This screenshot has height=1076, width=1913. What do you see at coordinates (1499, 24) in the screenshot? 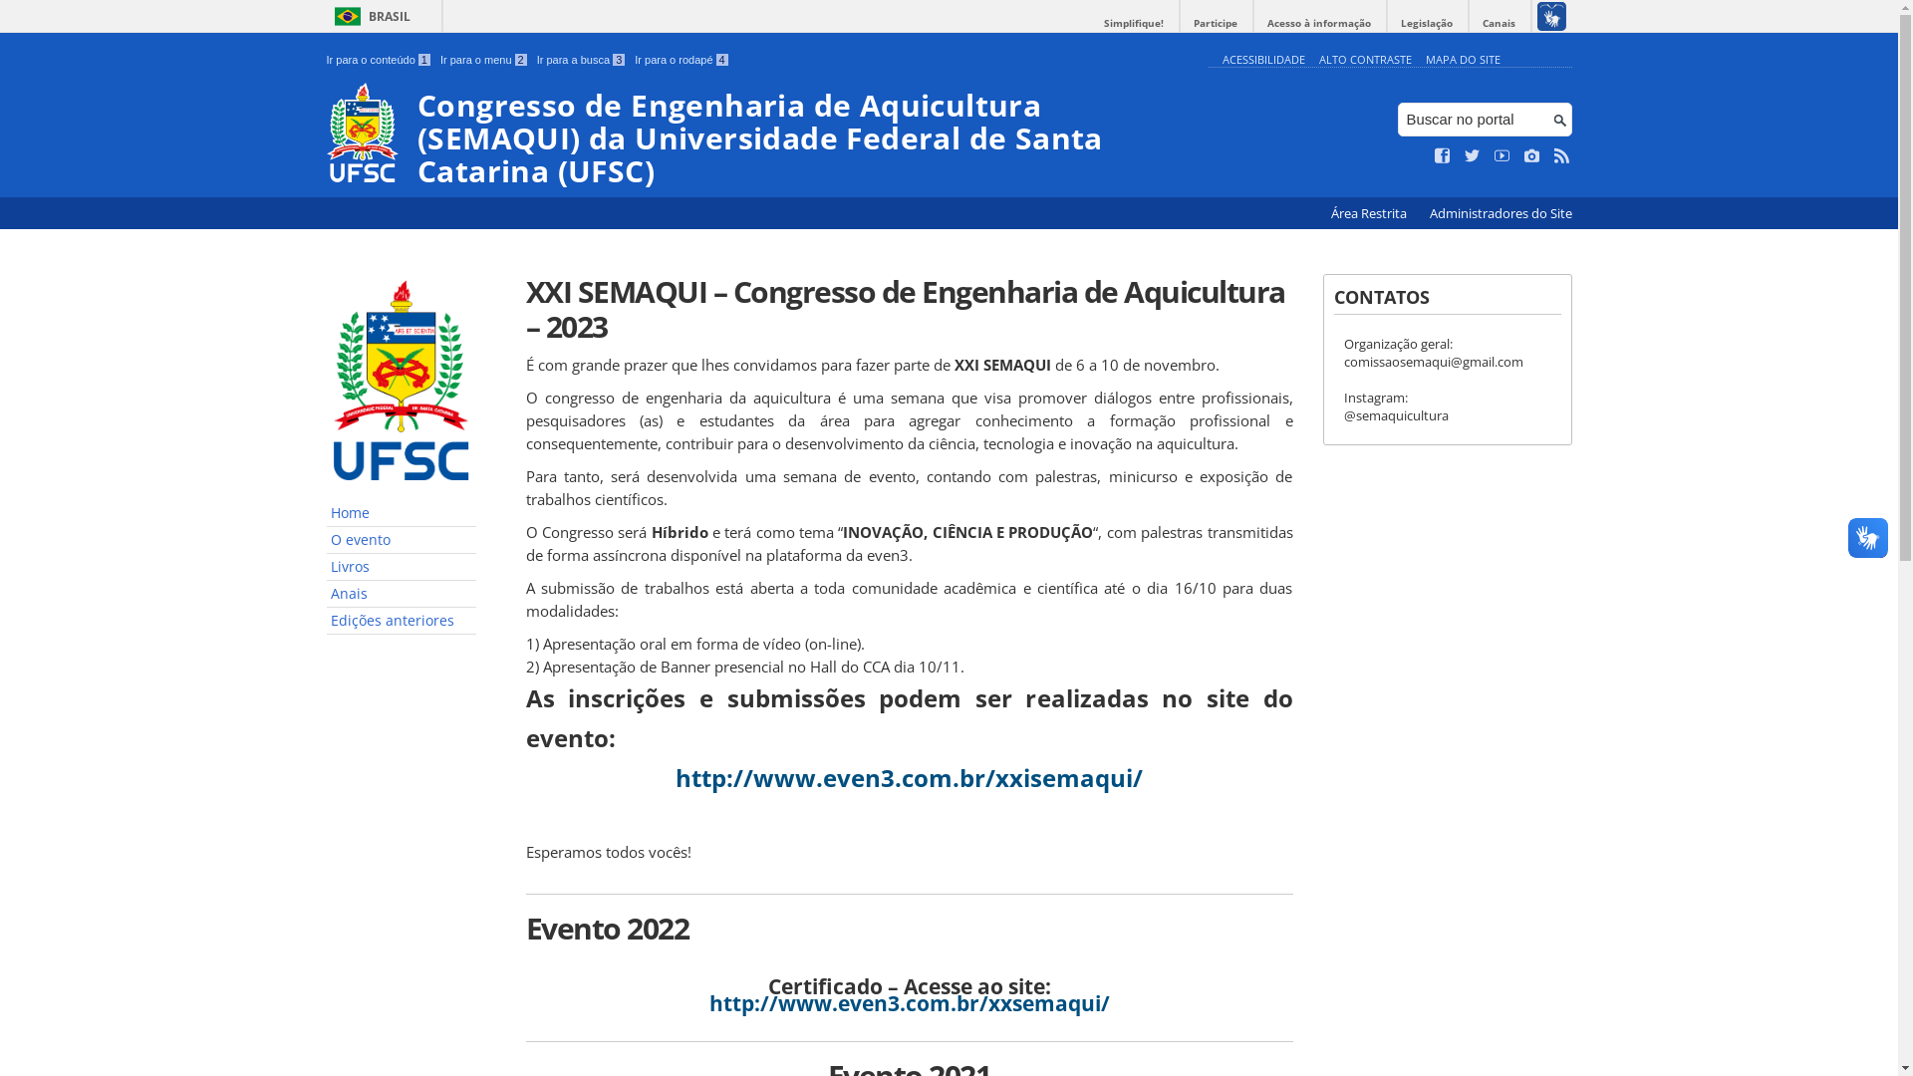
I see `Canais` at bounding box center [1499, 24].